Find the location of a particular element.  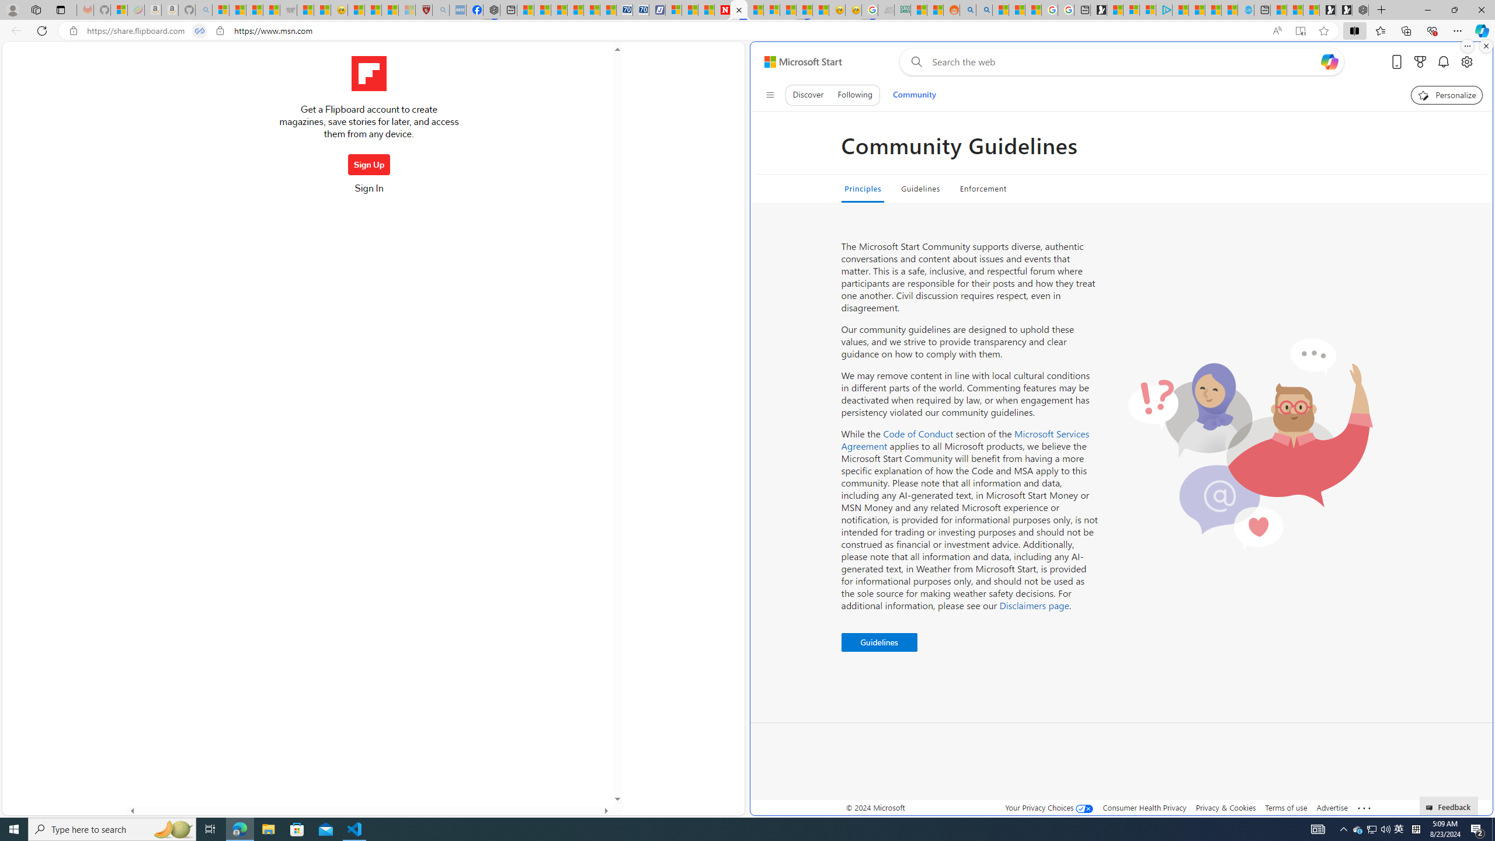

DITOGAMES AG Imprint is located at coordinates (902, 10).